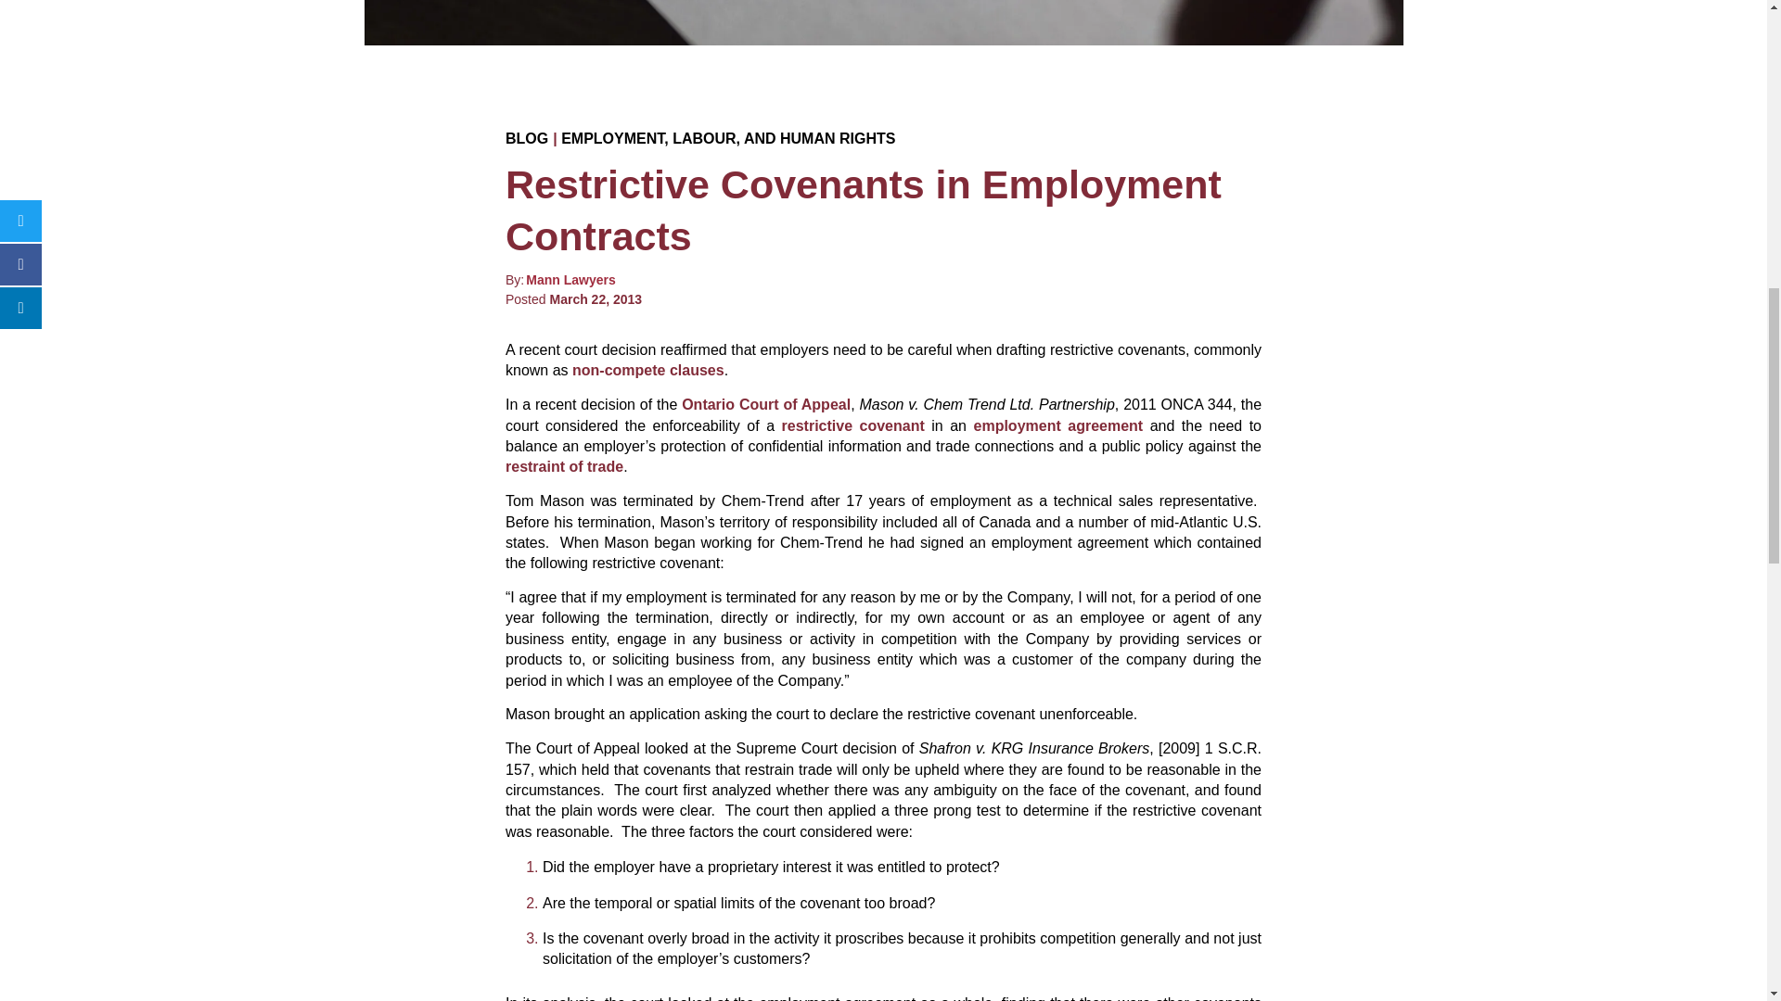 This screenshot has width=1781, height=1001. Describe the element at coordinates (564, 465) in the screenshot. I see `Restraint of trade` at that location.